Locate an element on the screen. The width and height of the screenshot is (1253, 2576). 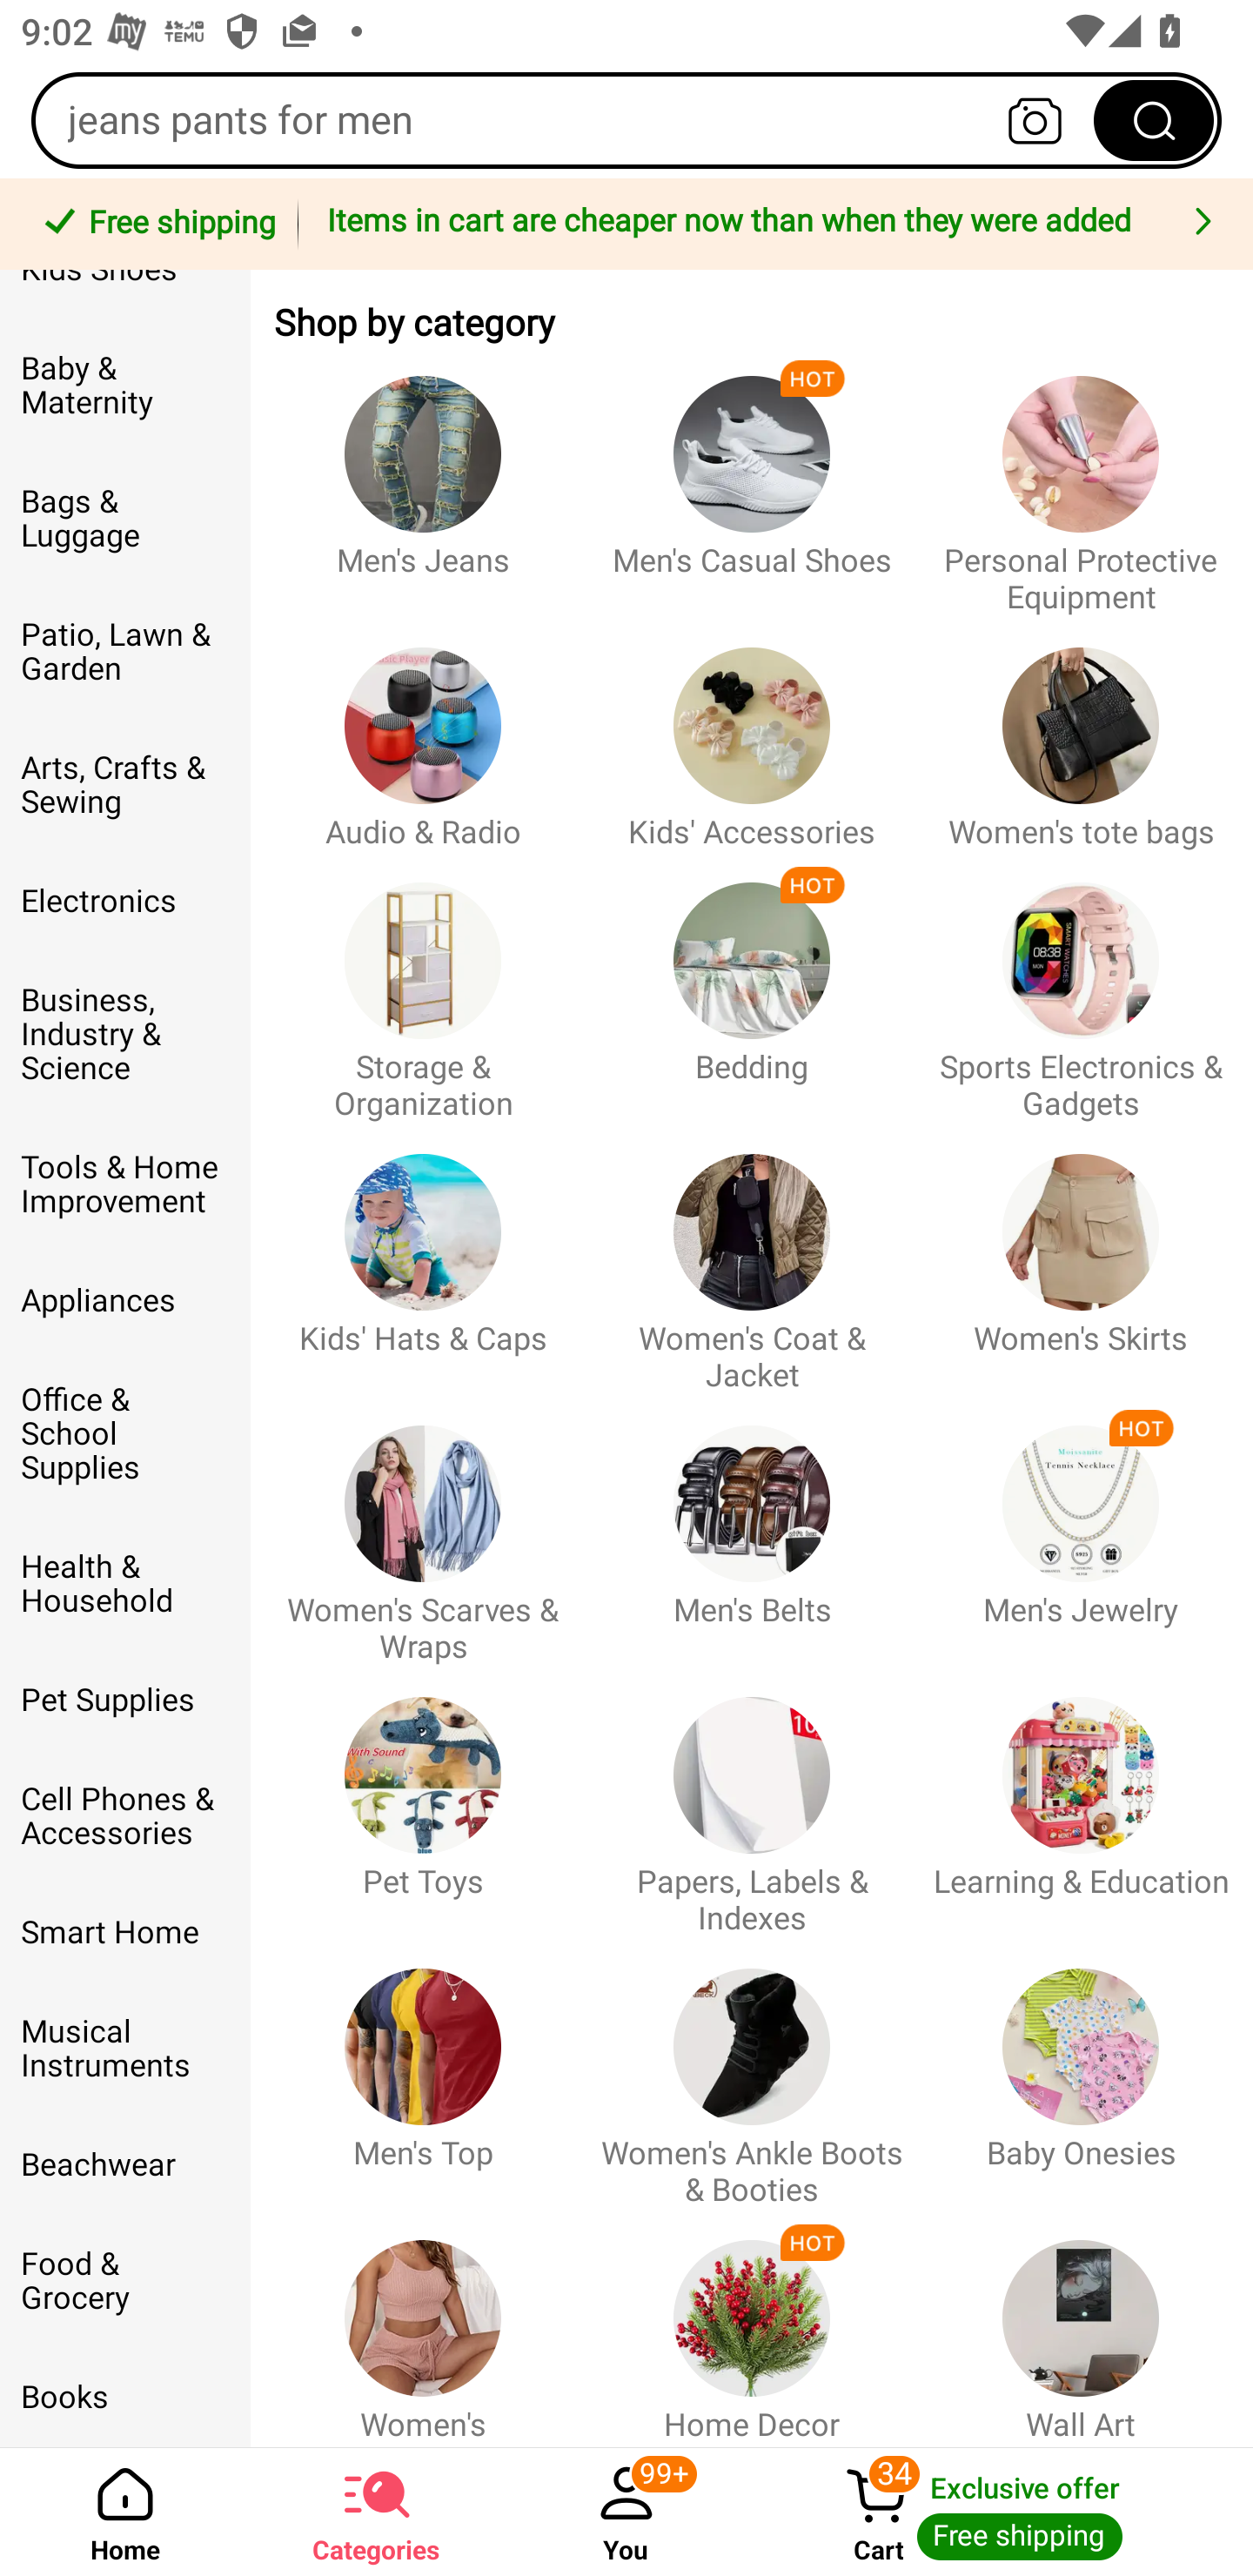
Women's Coat & Jacket is located at coordinates (752, 1258).